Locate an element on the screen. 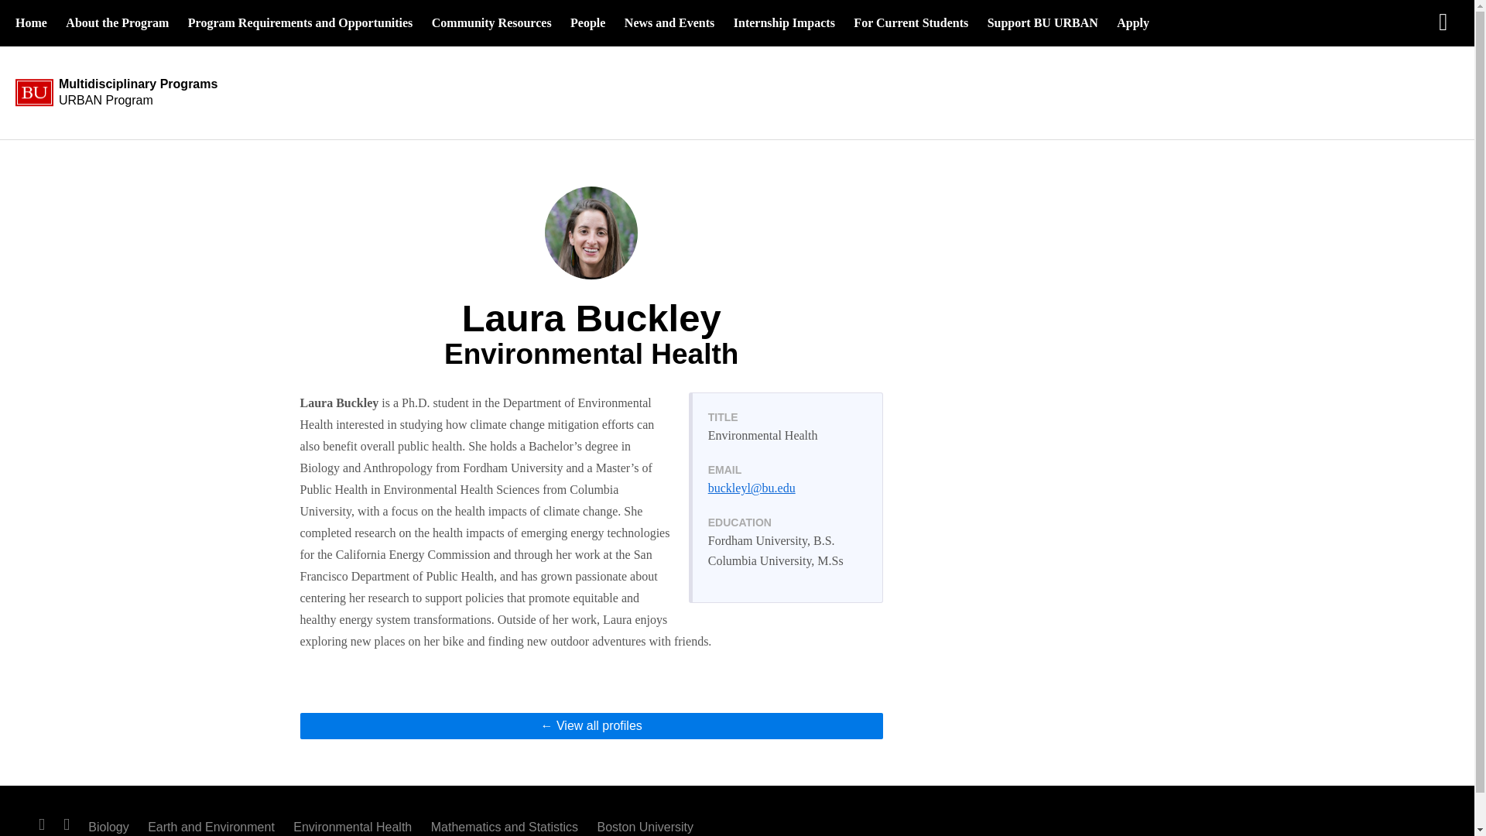  People is located at coordinates (587, 23).